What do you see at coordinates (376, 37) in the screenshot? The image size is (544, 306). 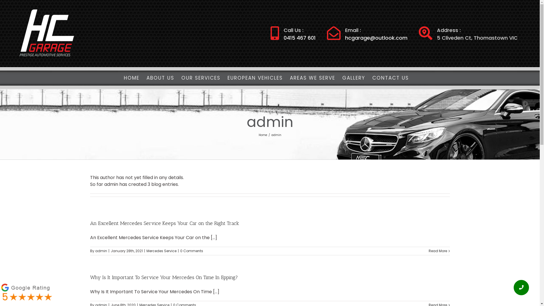 I see `hcgarage@outlook.com` at bounding box center [376, 37].